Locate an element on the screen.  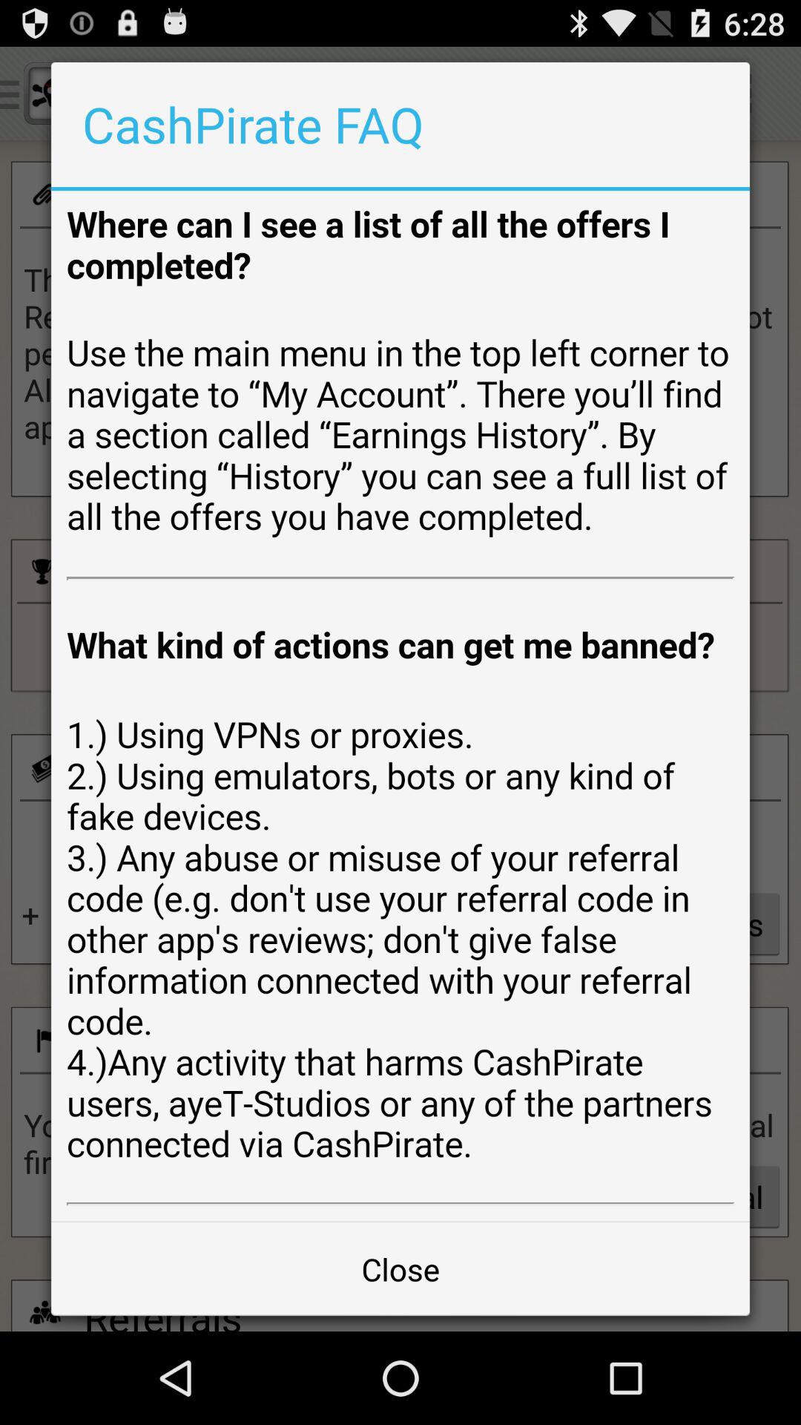
faq question is located at coordinates (400, 706).